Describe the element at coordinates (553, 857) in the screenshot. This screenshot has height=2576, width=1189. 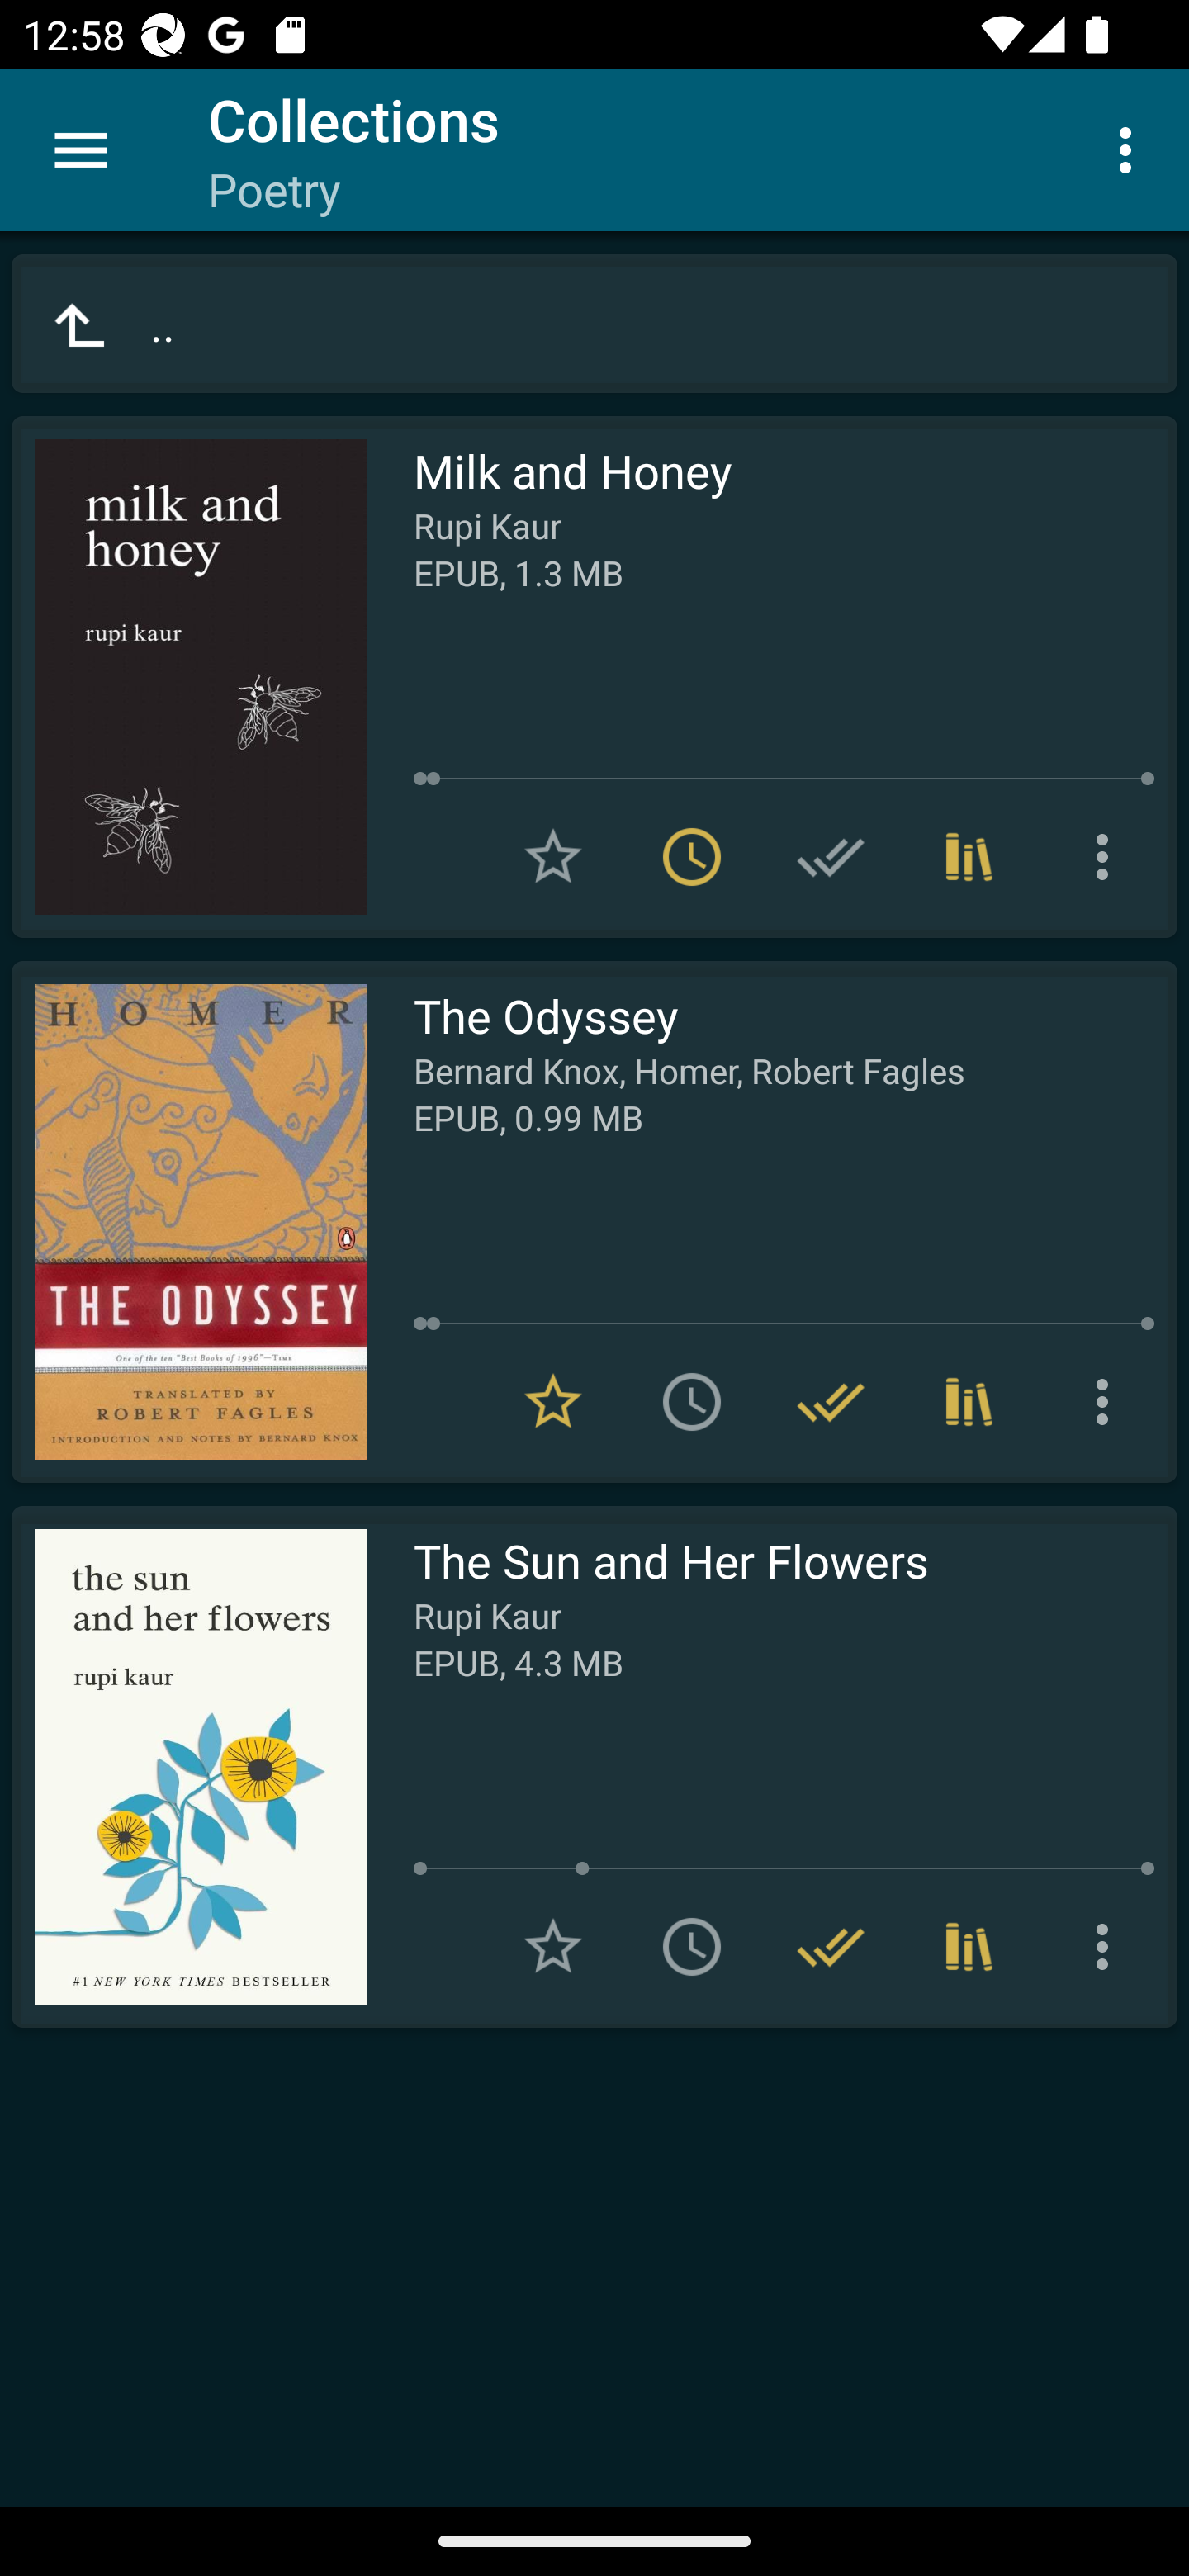
I see `Add to Favorites` at that location.